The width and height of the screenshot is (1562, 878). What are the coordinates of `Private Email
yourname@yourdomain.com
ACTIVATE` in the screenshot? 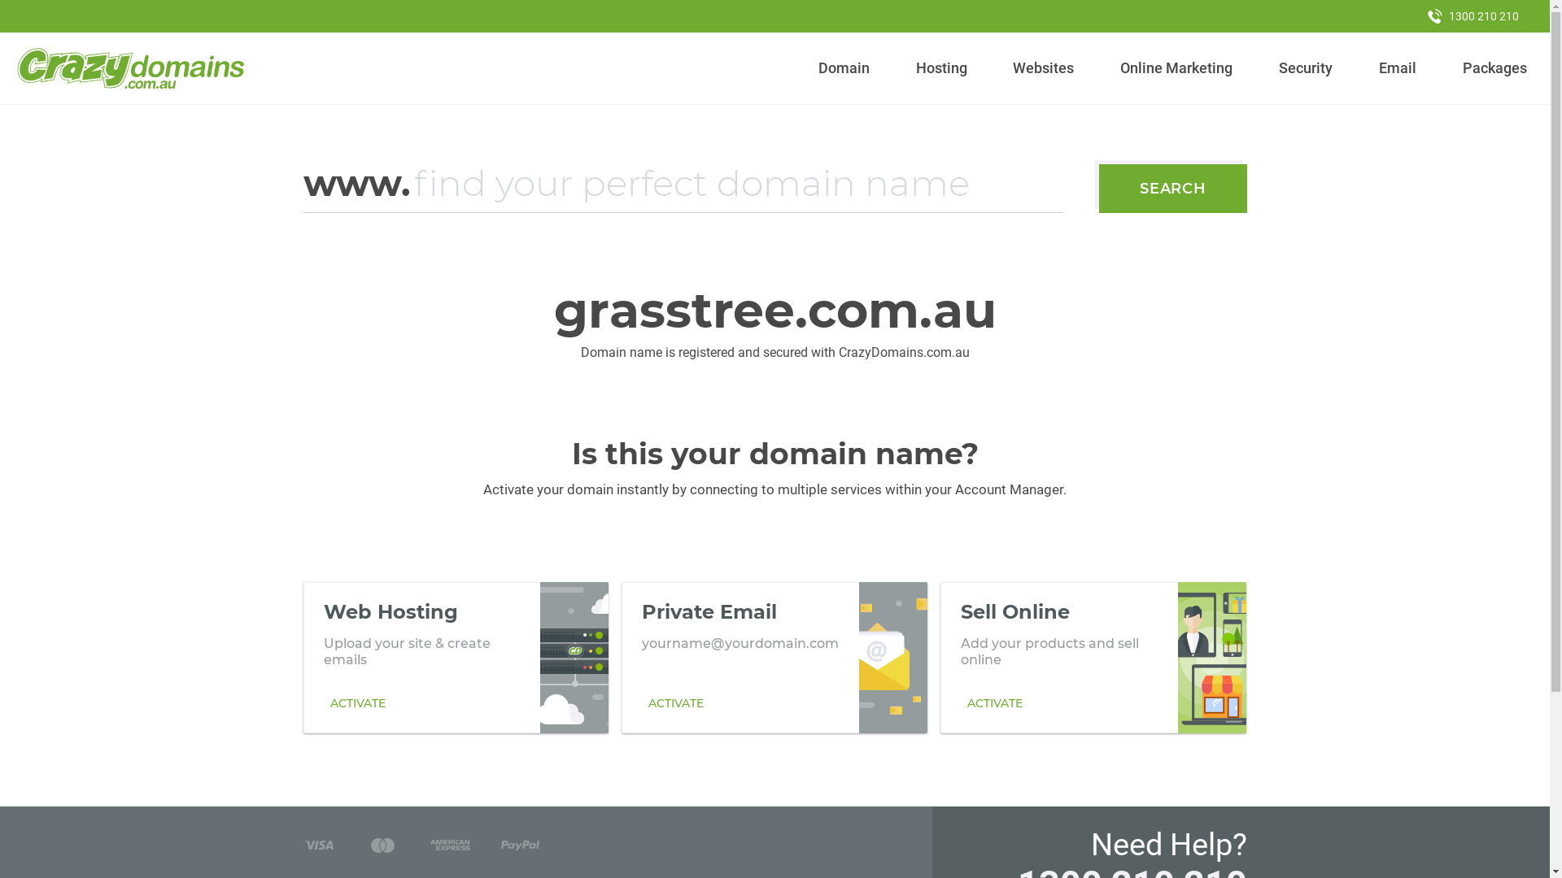 It's located at (774, 658).